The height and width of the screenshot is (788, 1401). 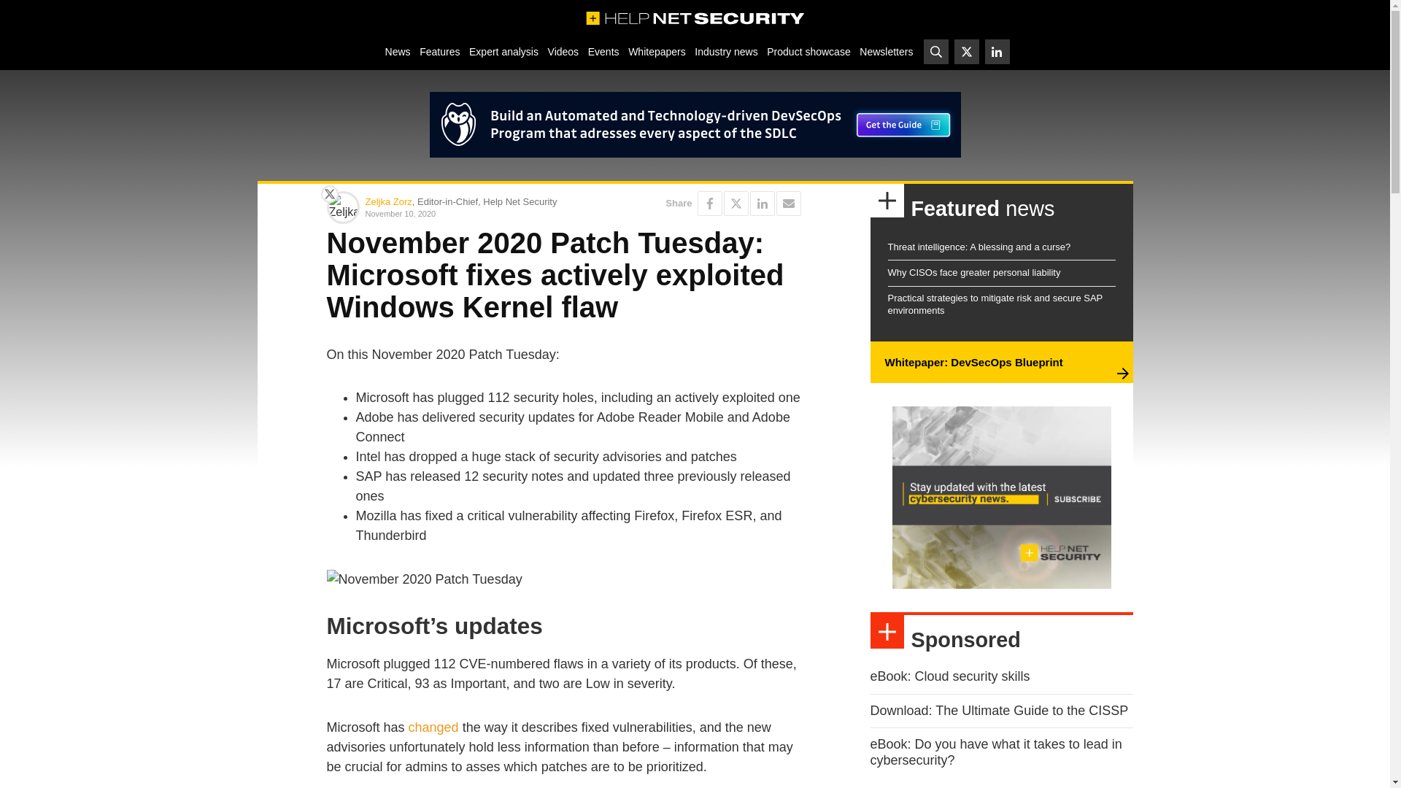 What do you see at coordinates (808, 51) in the screenshot?
I see `Product showcase` at bounding box center [808, 51].